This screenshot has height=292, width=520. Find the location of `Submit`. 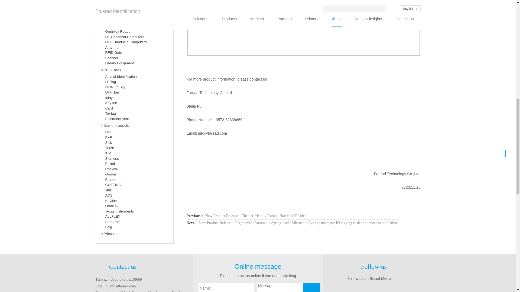

Submit is located at coordinates (311, 287).